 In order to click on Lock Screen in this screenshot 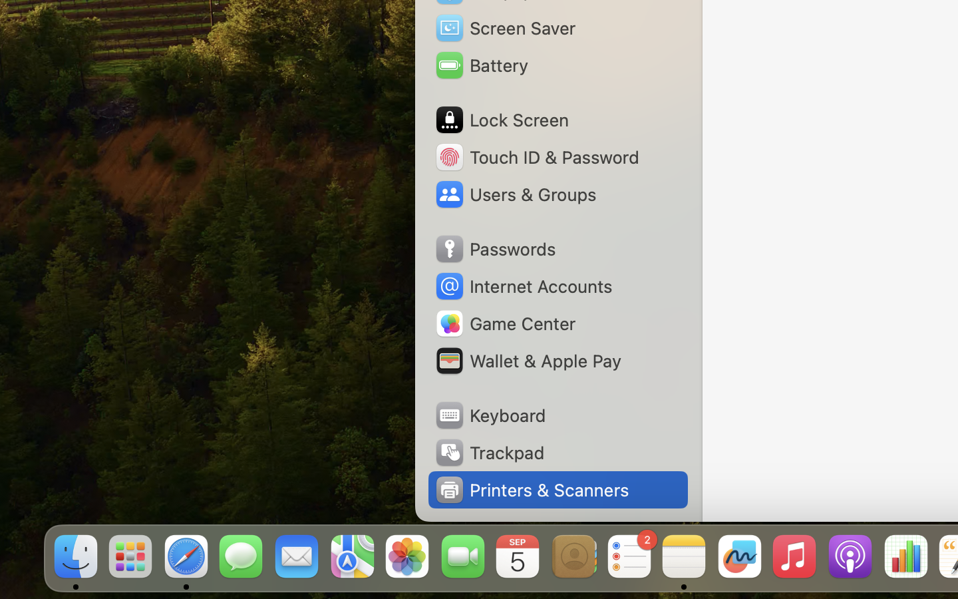, I will do `click(502, 120)`.